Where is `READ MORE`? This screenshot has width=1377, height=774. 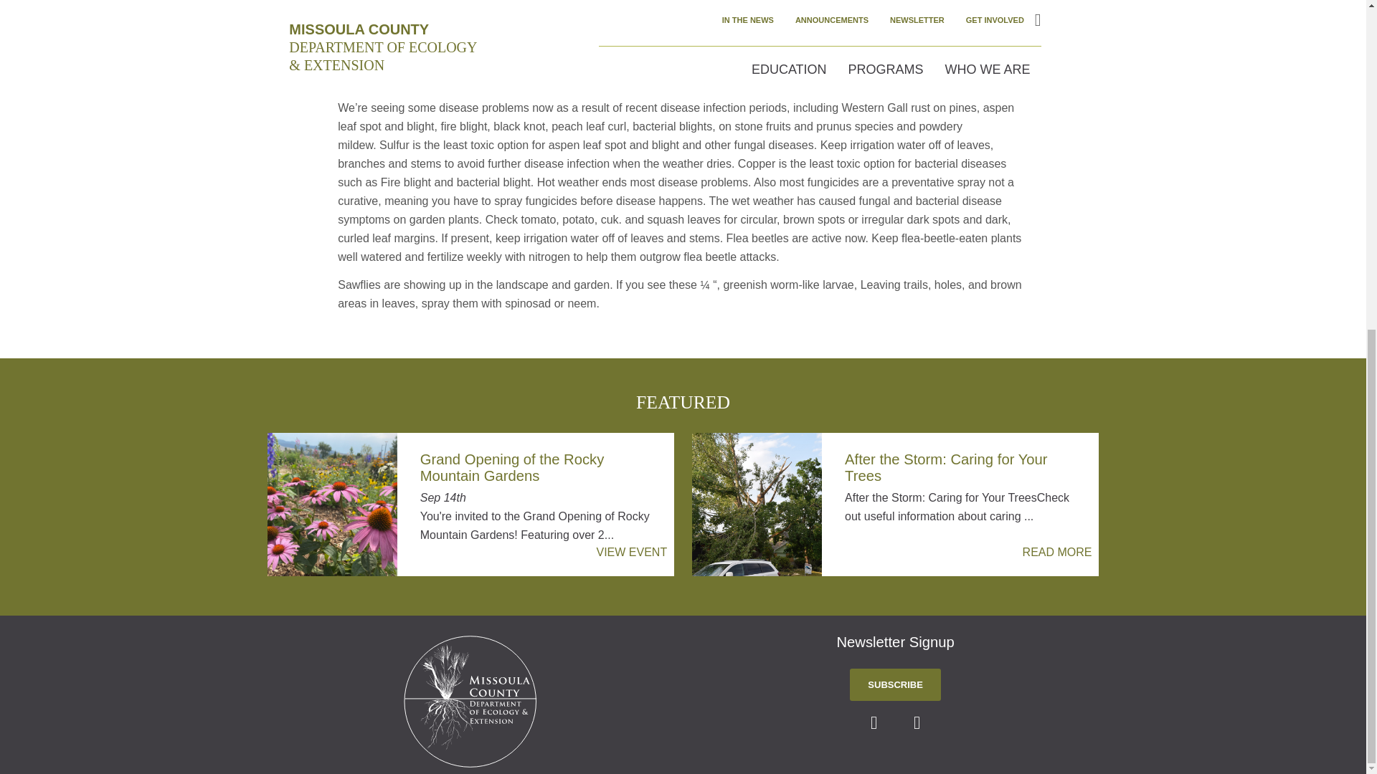
READ MORE is located at coordinates (1057, 553).